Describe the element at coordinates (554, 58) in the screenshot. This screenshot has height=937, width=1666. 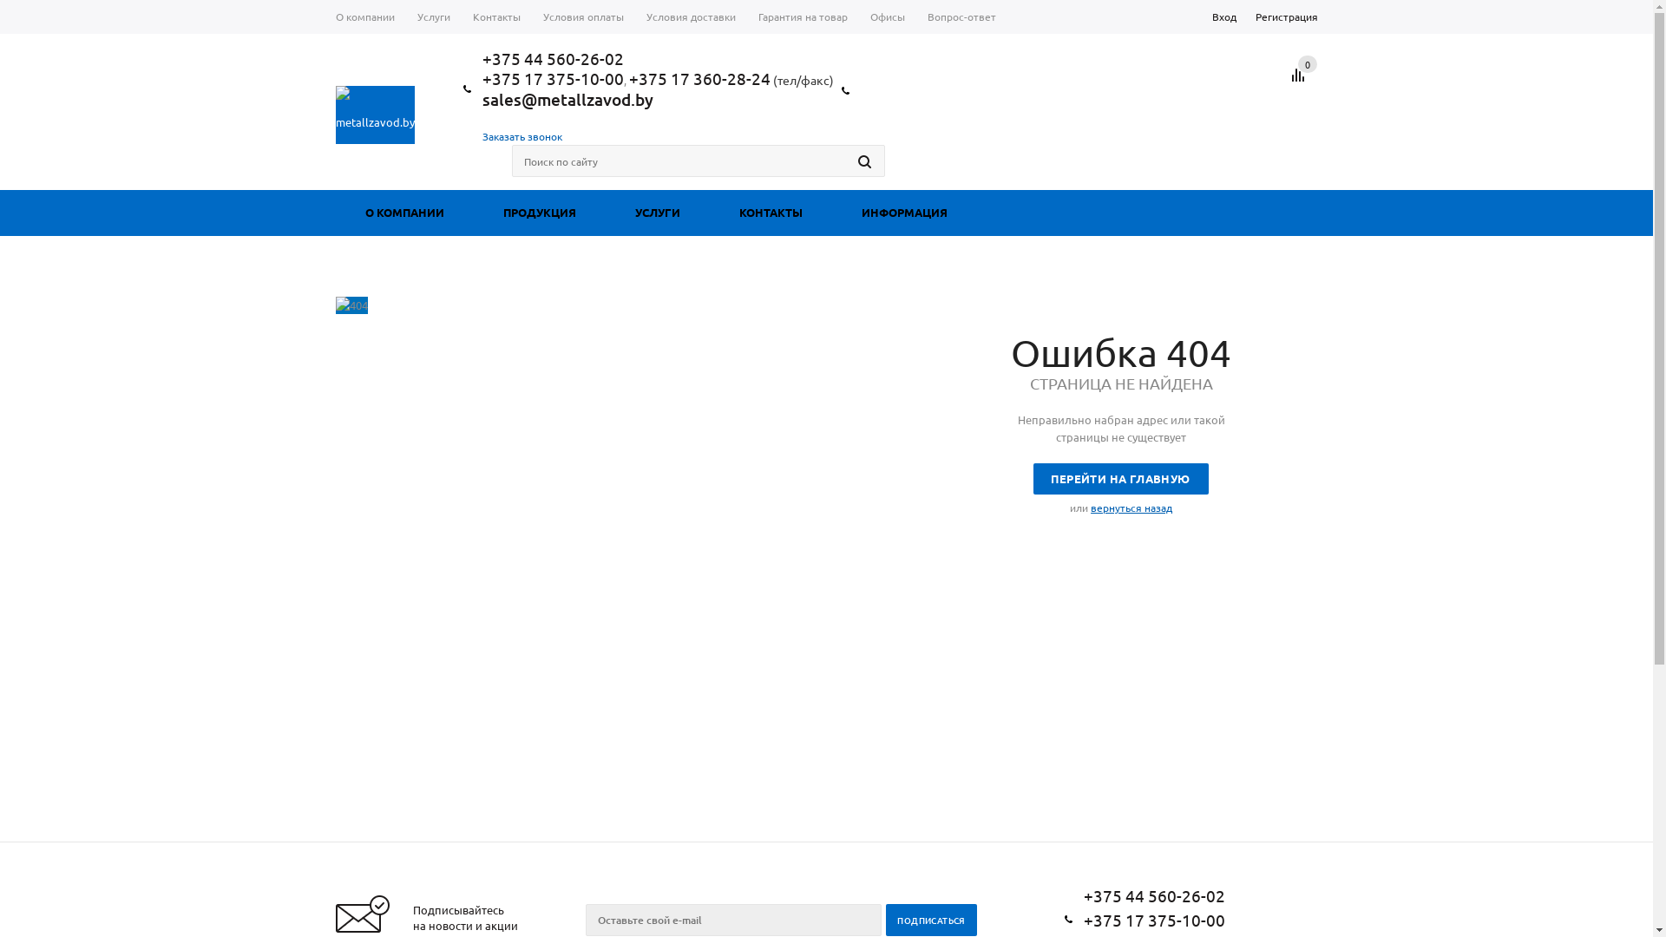
I see `+375 44 560-26-02` at that location.